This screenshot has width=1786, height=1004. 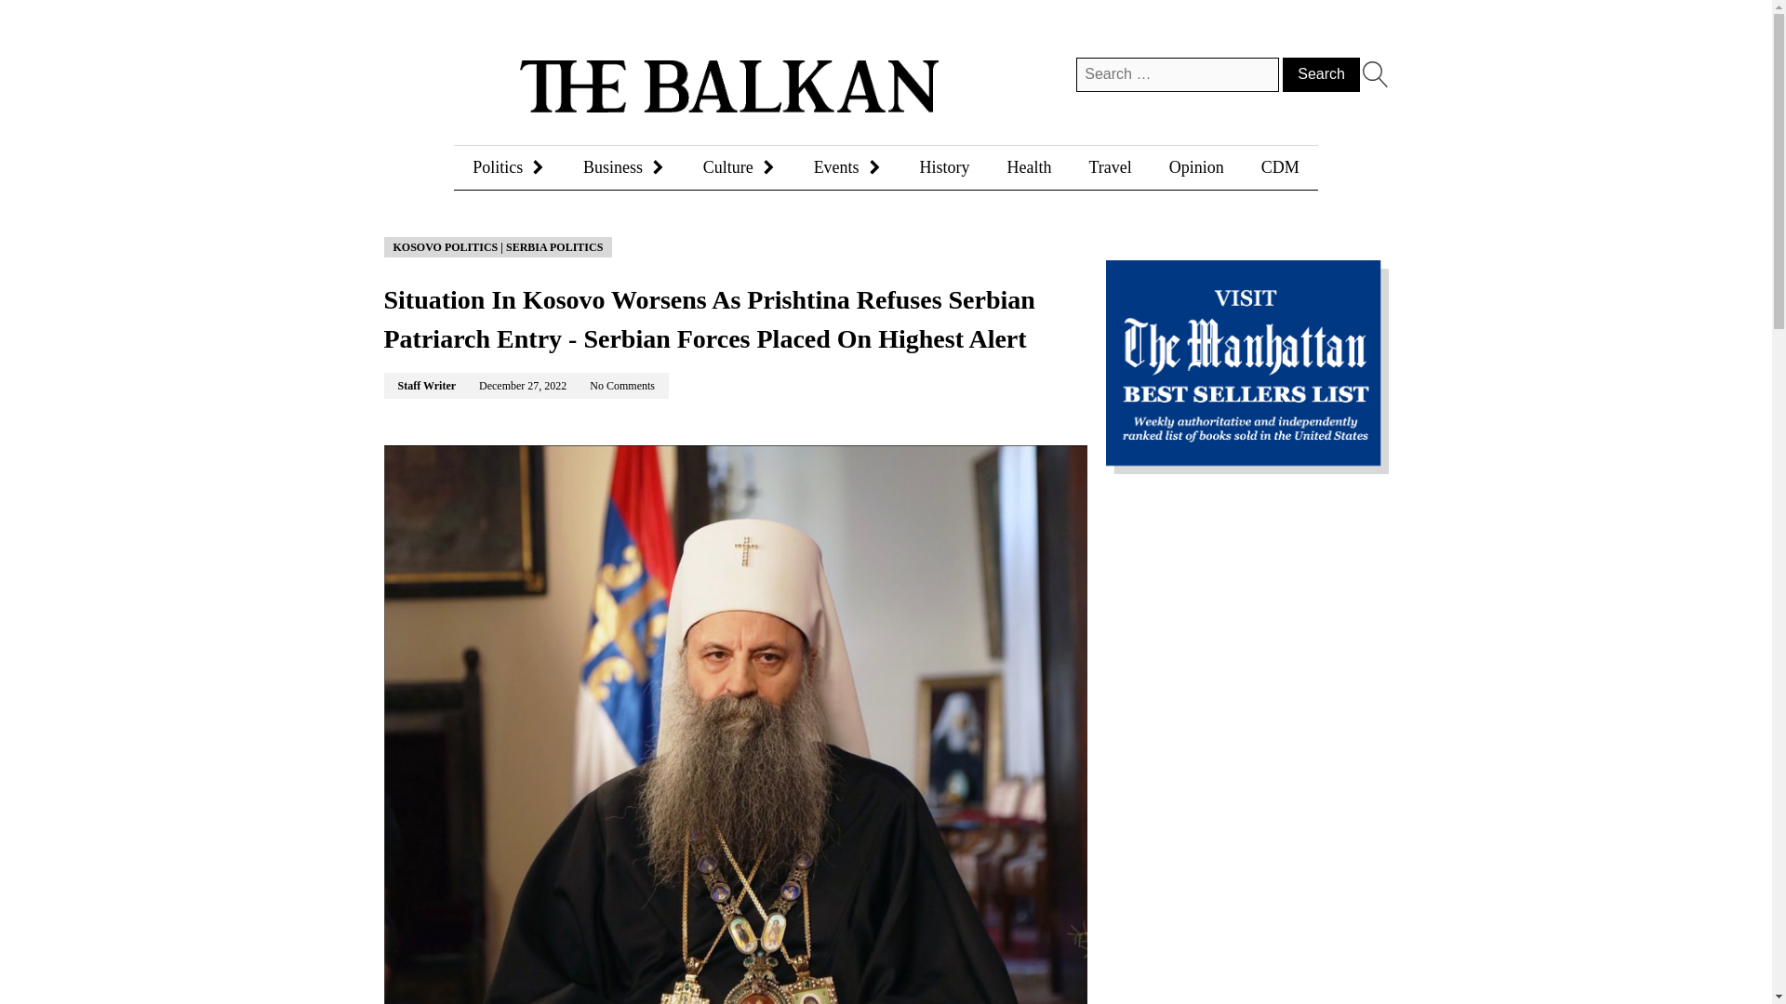 What do you see at coordinates (623, 165) in the screenshot?
I see `Business` at bounding box center [623, 165].